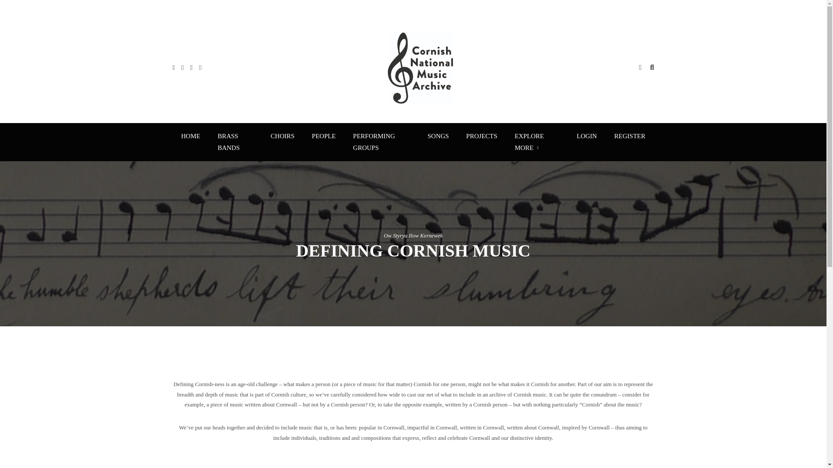  What do you see at coordinates (630, 136) in the screenshot?
I see `REGISTER` at bounding box center [630, 136].